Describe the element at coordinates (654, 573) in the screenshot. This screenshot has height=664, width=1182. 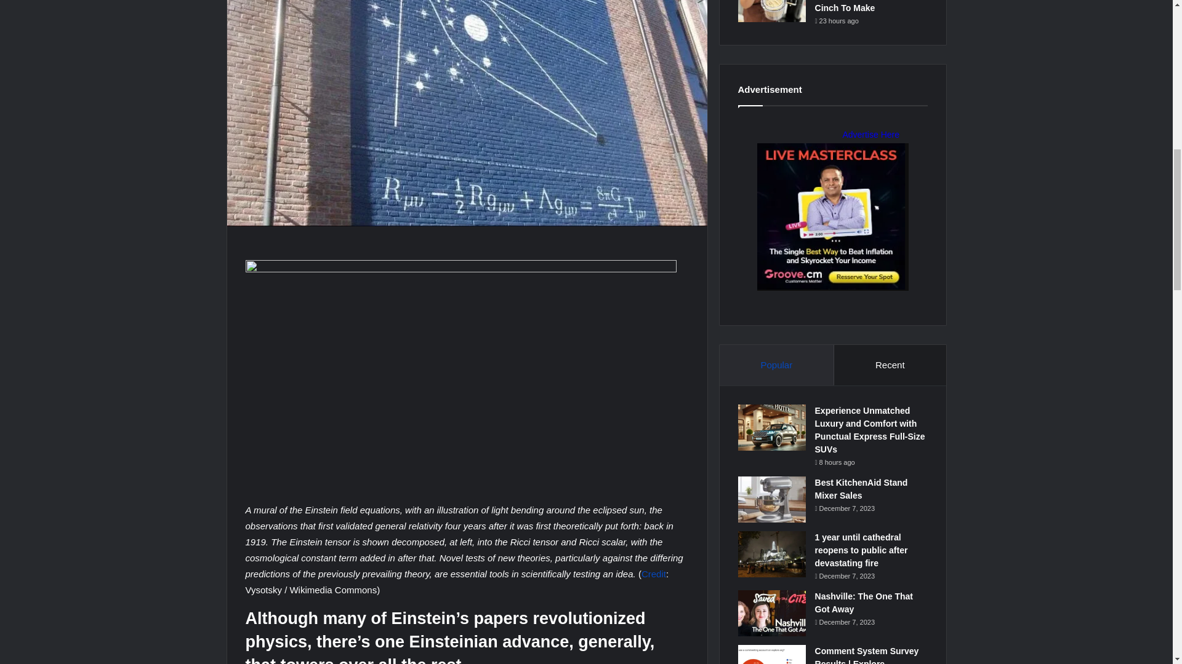
I see `Credit` at that location.